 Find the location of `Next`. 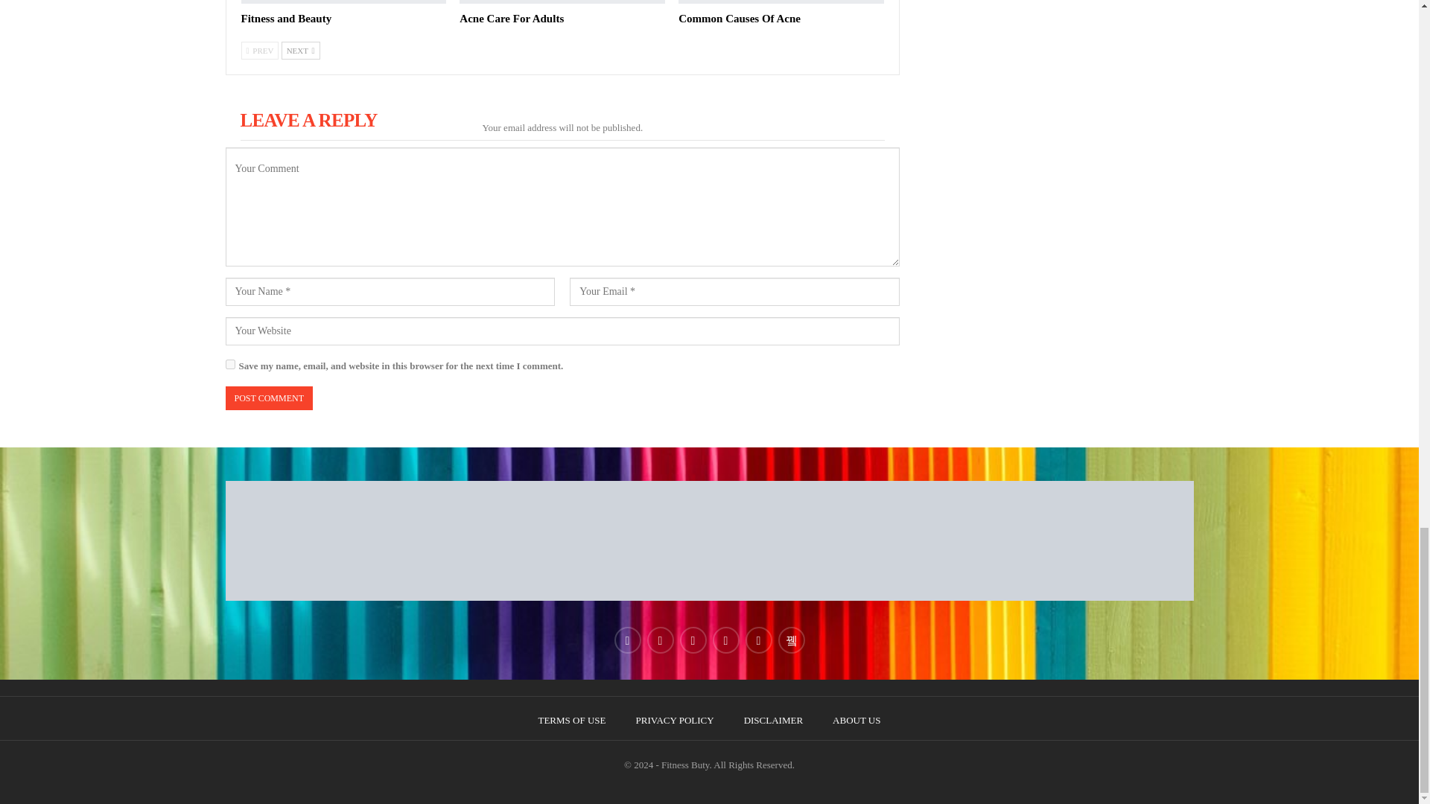

Next is located at coordinates (301, 51).